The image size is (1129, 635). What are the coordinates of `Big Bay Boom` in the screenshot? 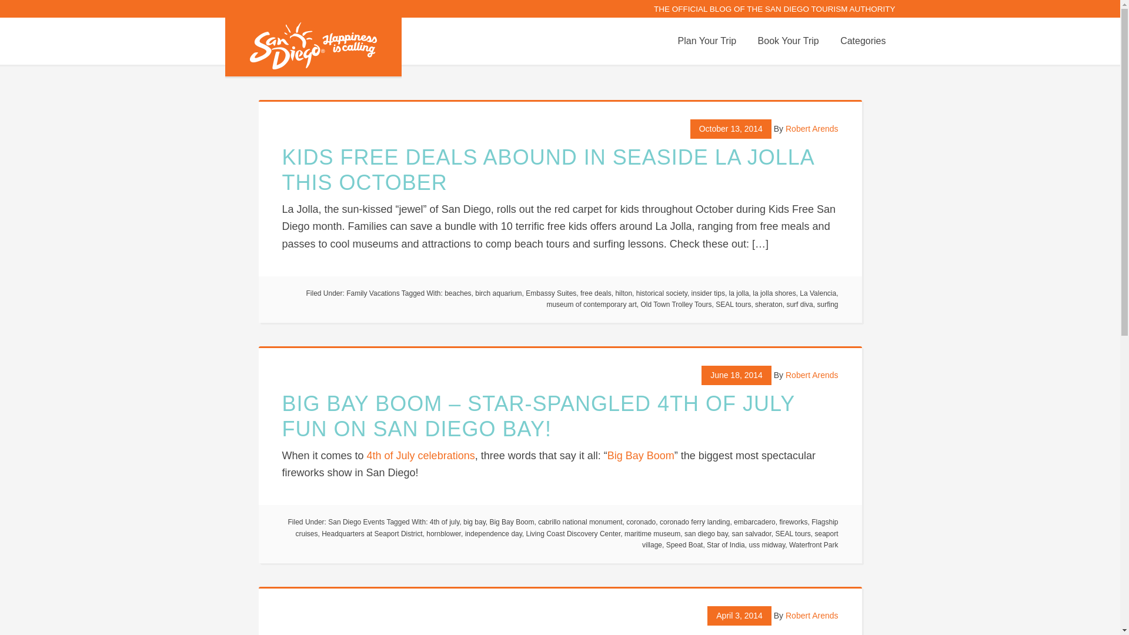 It's located at (640, 455).